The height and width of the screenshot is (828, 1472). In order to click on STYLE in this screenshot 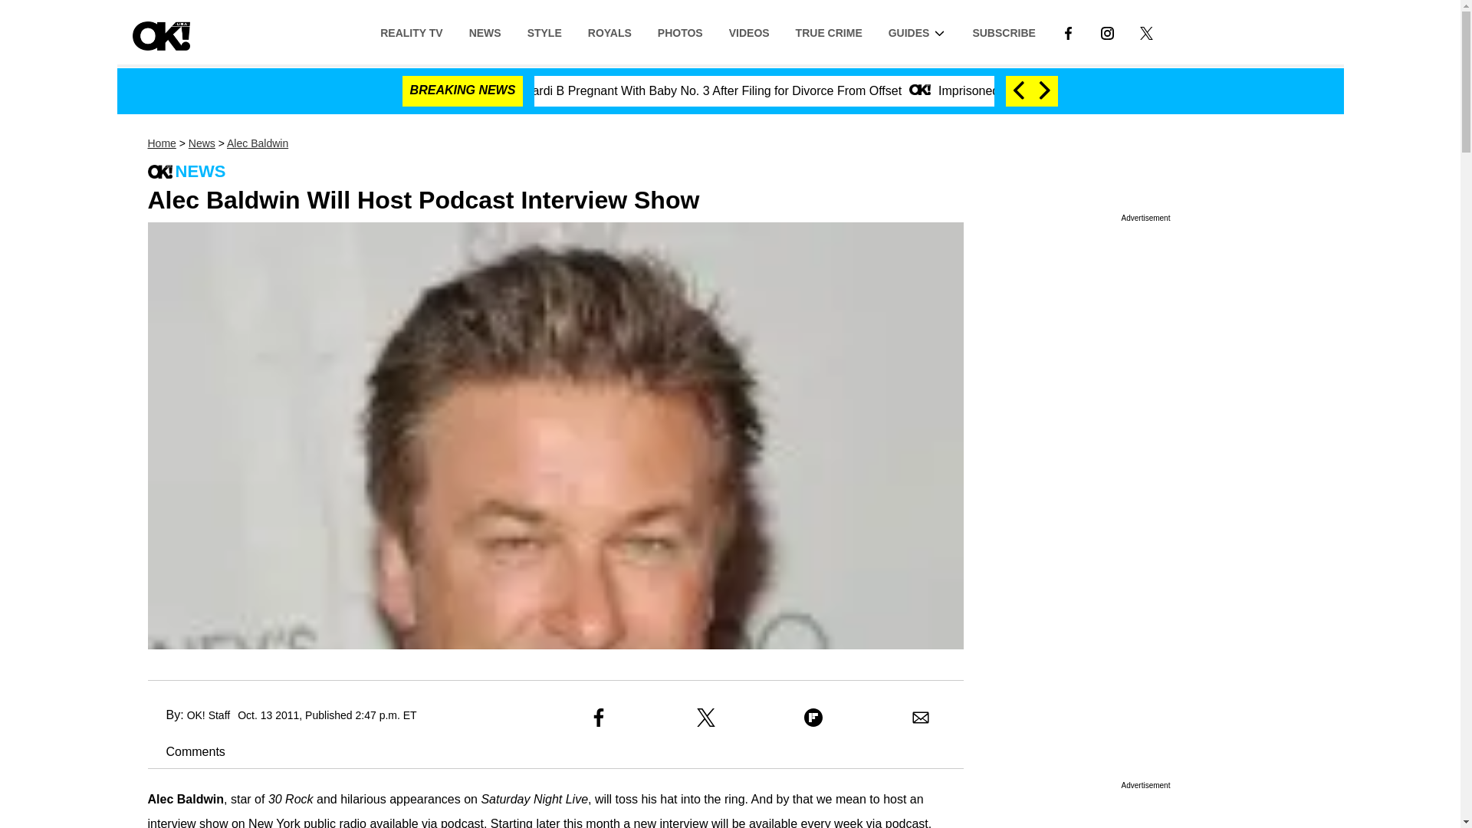, I will do `click(544, 31)`.